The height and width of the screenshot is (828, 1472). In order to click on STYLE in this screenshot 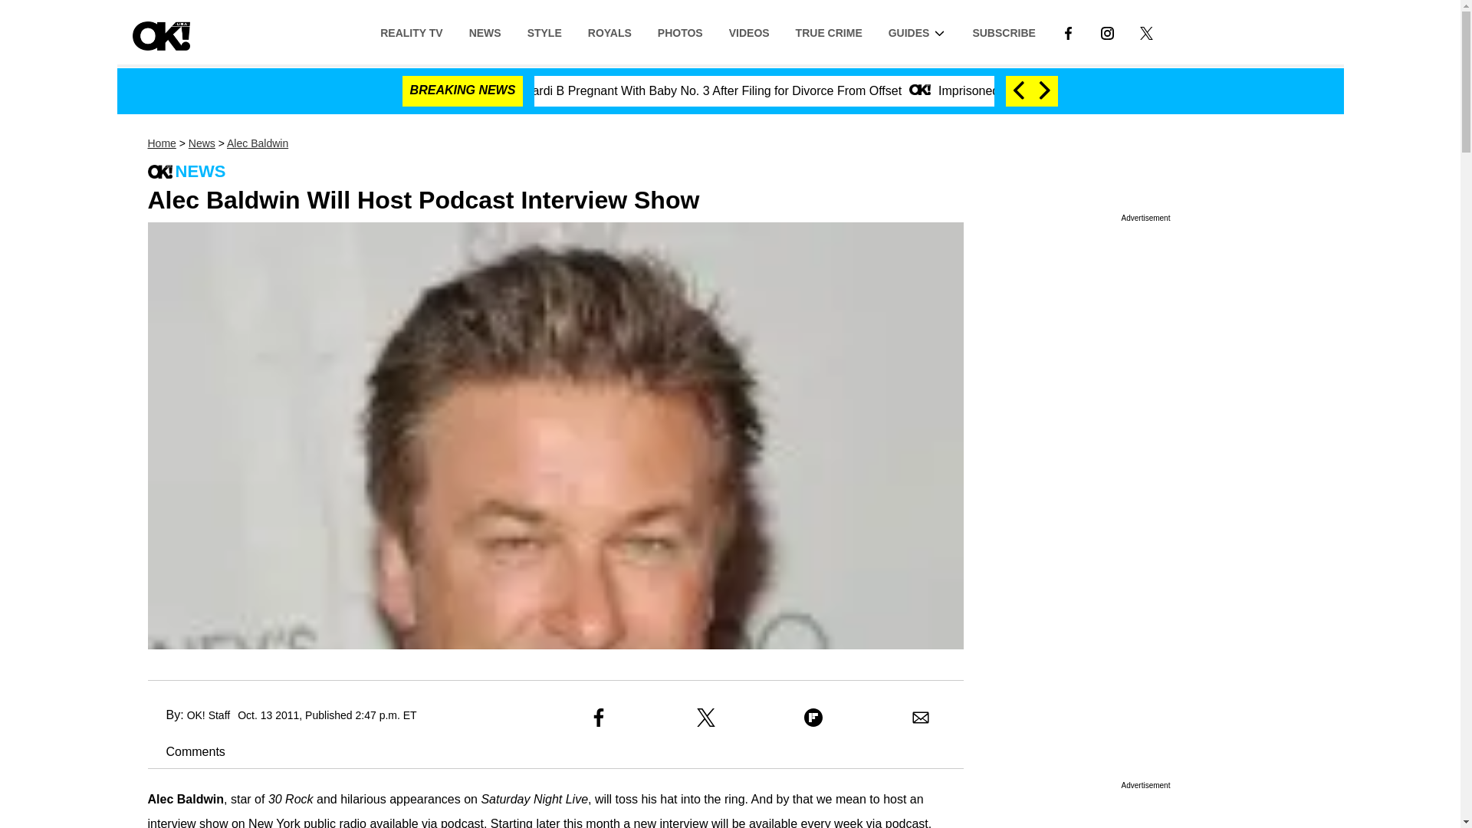, I will do `click(544, 31)`.